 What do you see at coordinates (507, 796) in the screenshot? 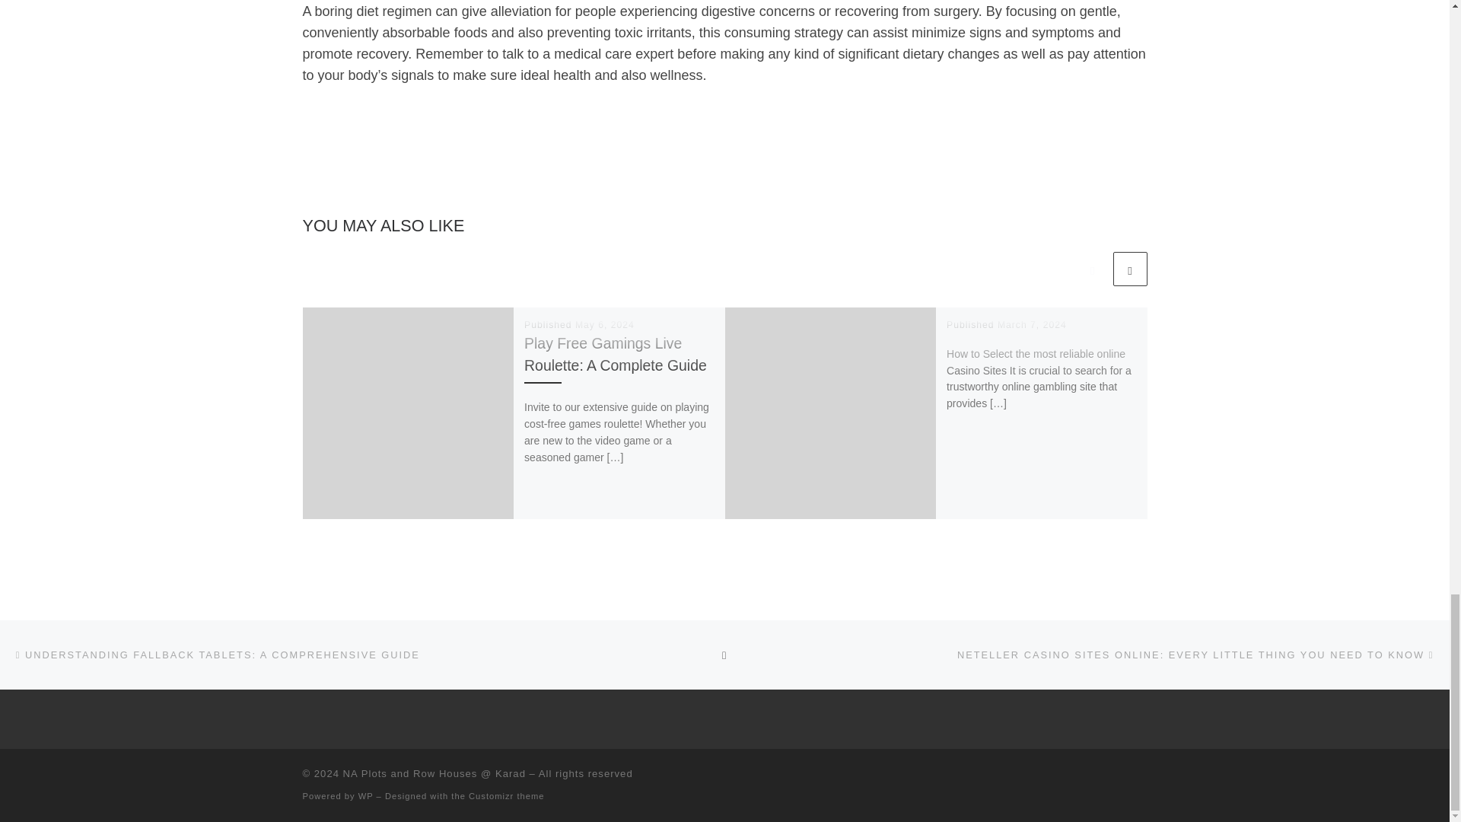
I see `Customizr theme` at bounding box center [507, 796].